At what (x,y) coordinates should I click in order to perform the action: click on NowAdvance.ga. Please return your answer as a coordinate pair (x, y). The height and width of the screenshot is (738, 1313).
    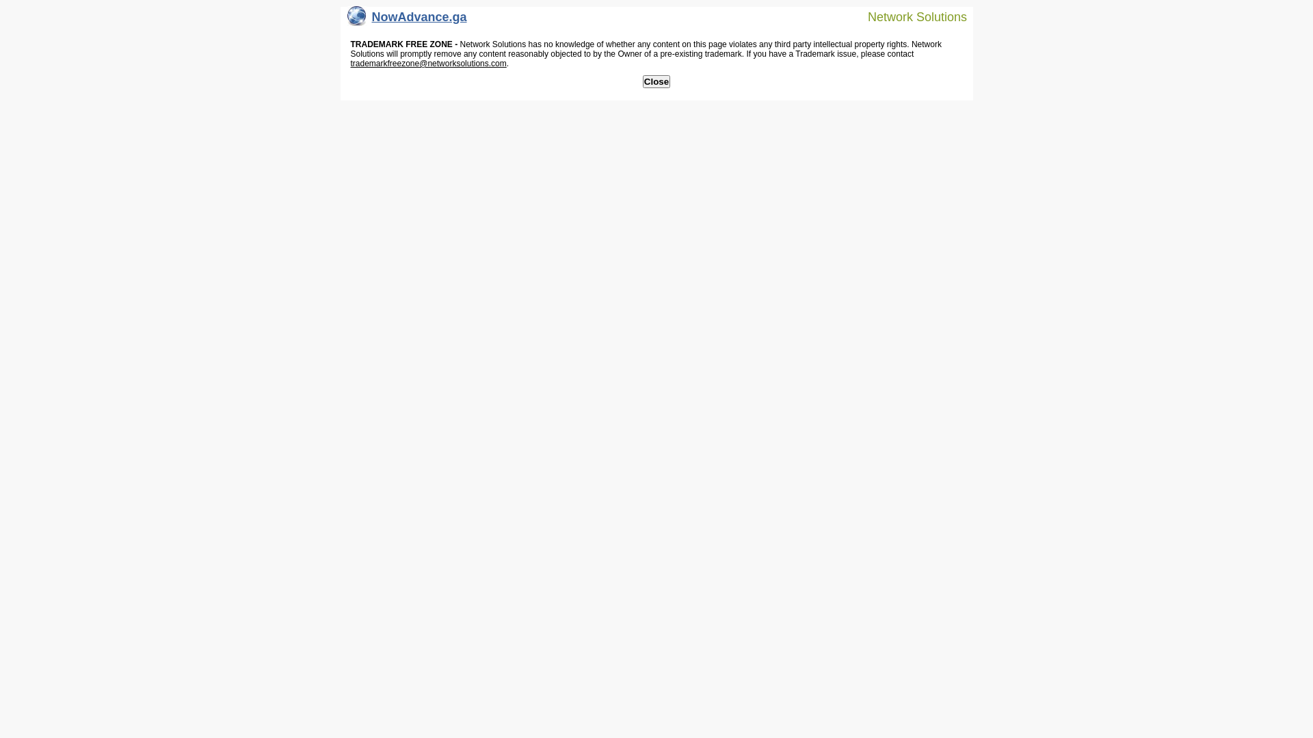
    Looking at the image, I should click on (408, 20).